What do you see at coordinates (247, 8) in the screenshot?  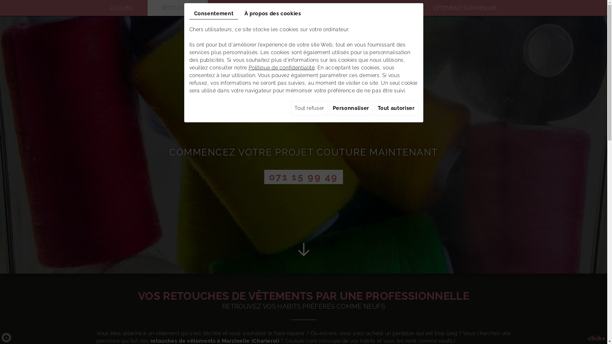 I see `TRANSFORMATION` at bounding box center [247, 8].